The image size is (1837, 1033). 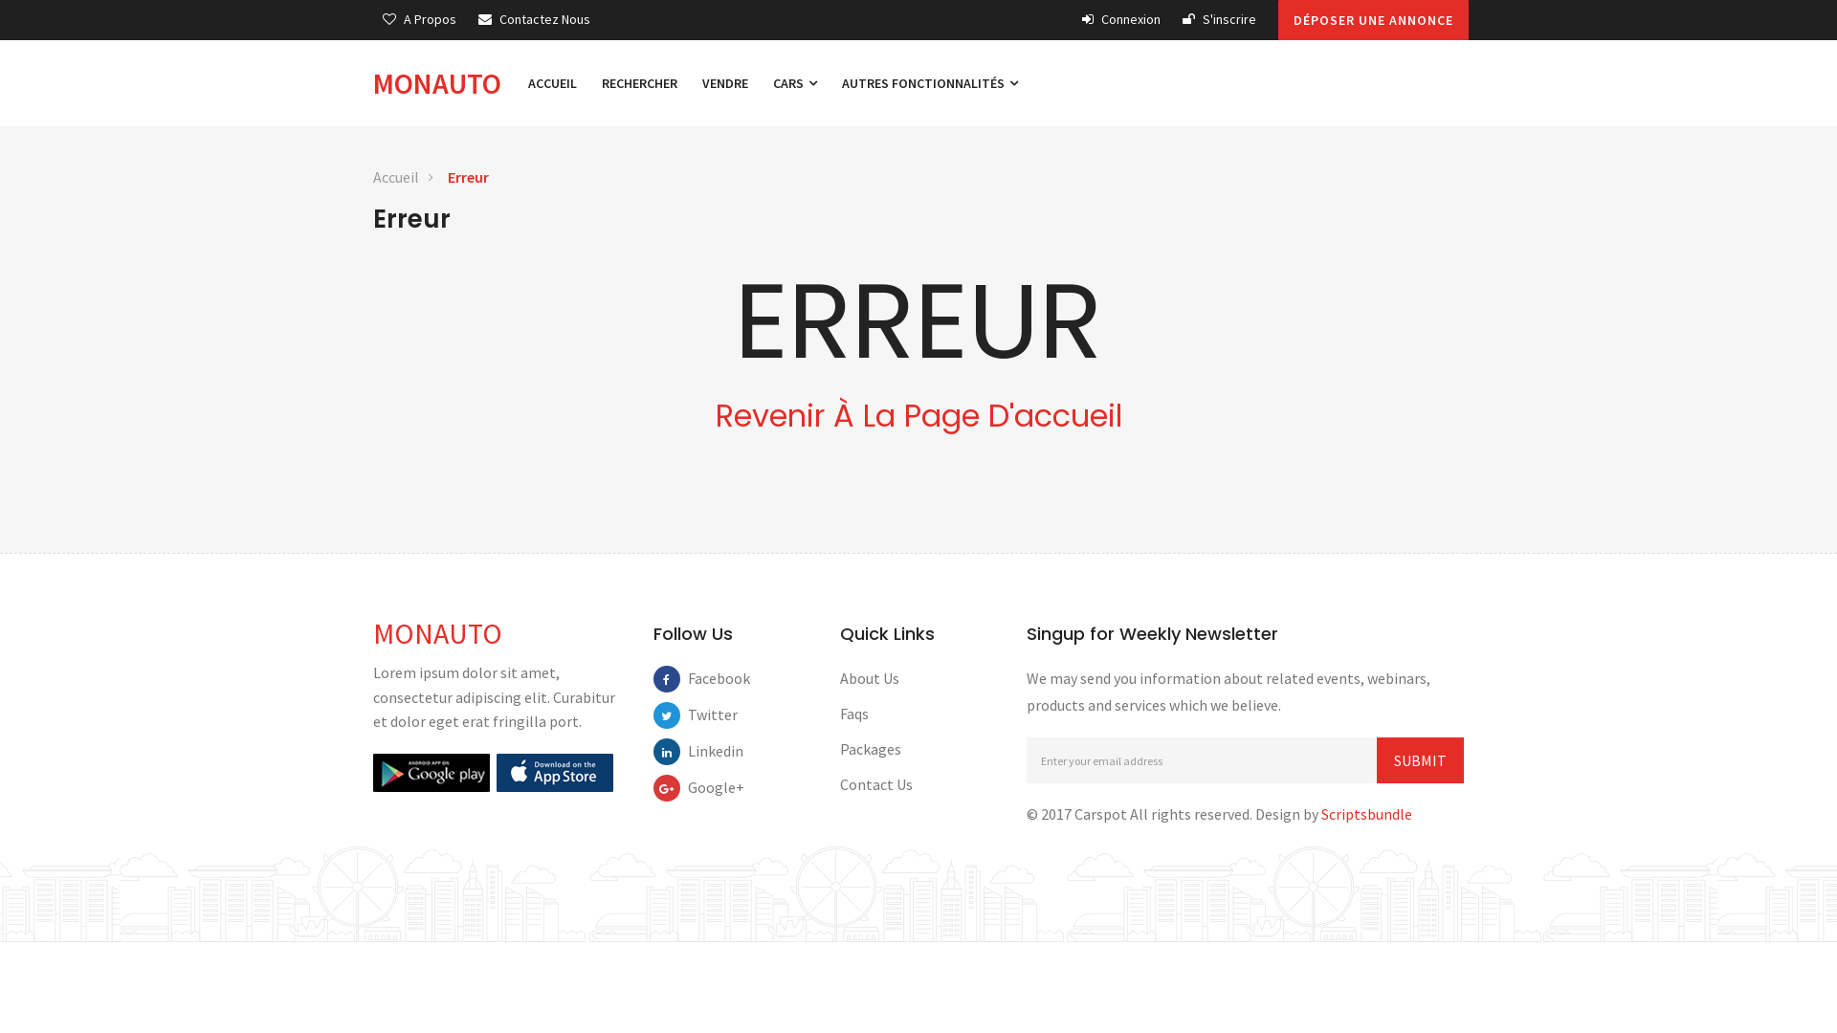 I want to click on Faqs, so click(x=854, y=714).